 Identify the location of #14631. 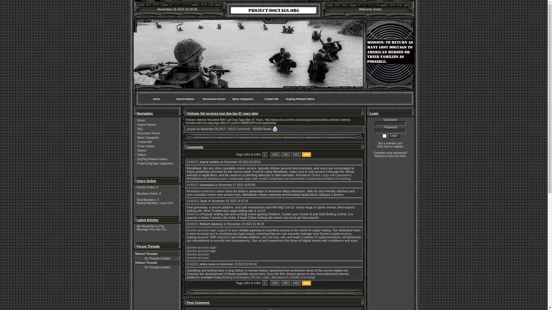
(192, 162).